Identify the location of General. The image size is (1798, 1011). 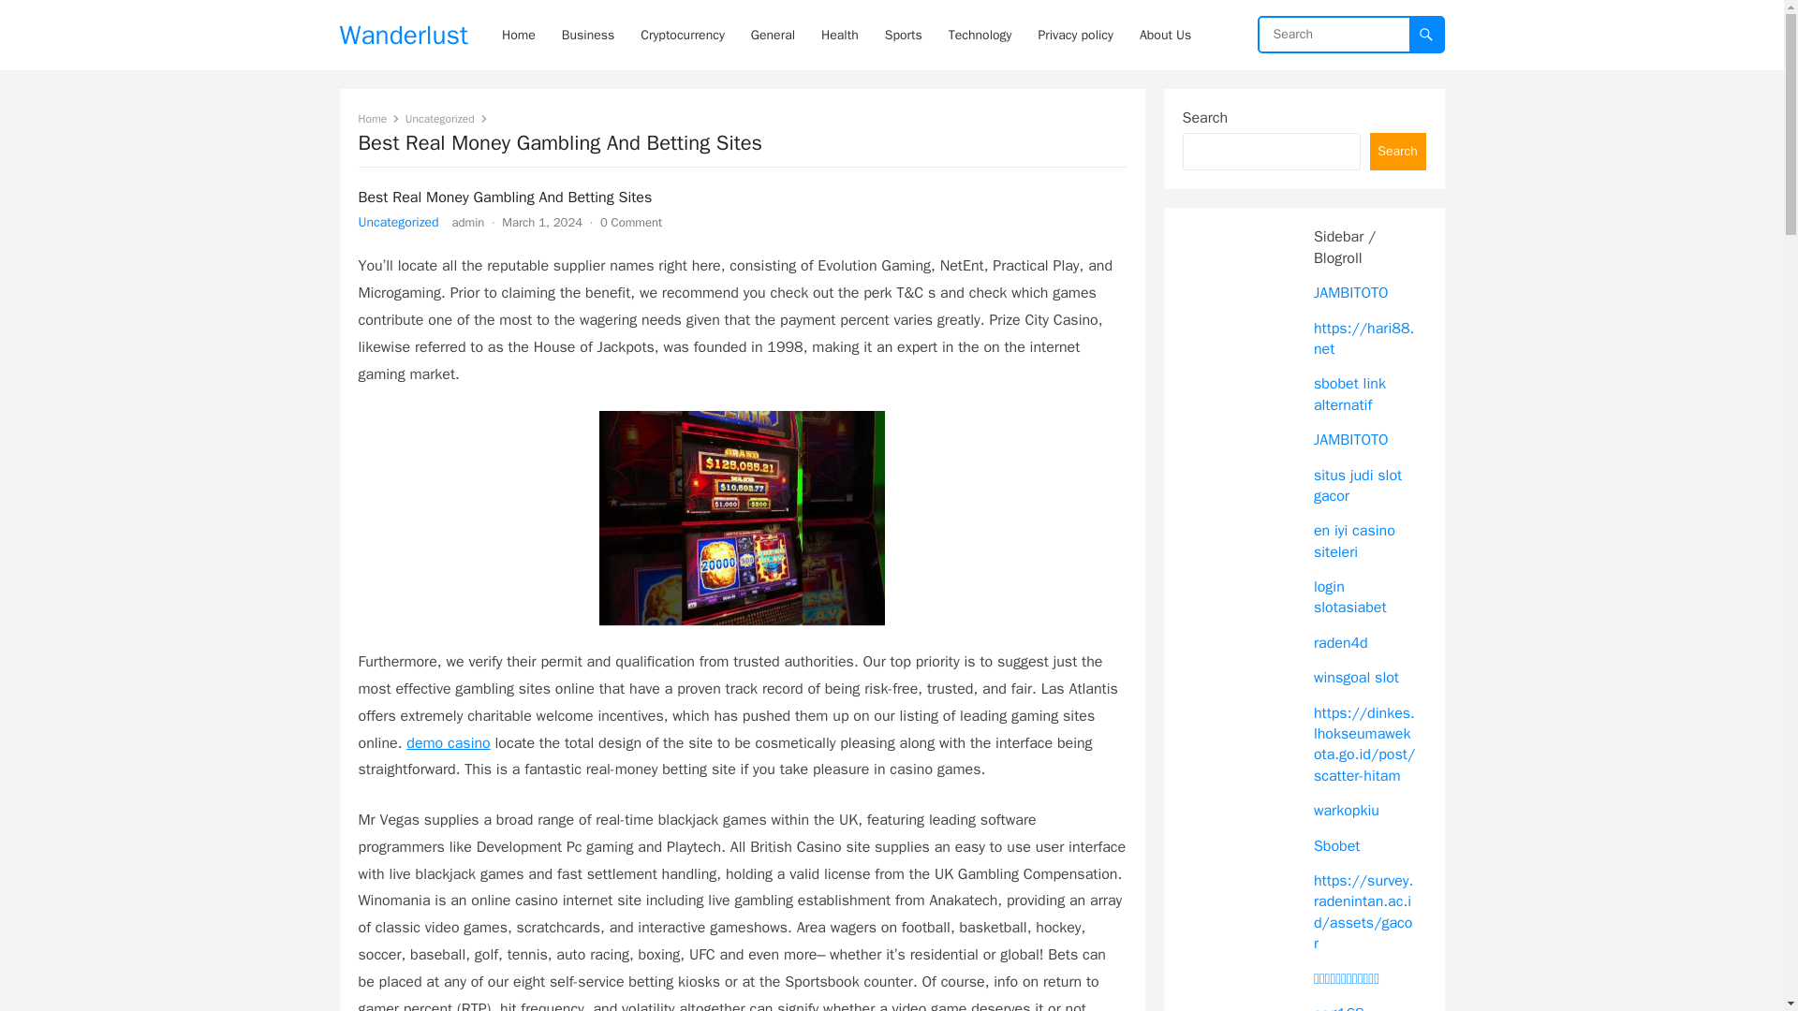
(772, 35).